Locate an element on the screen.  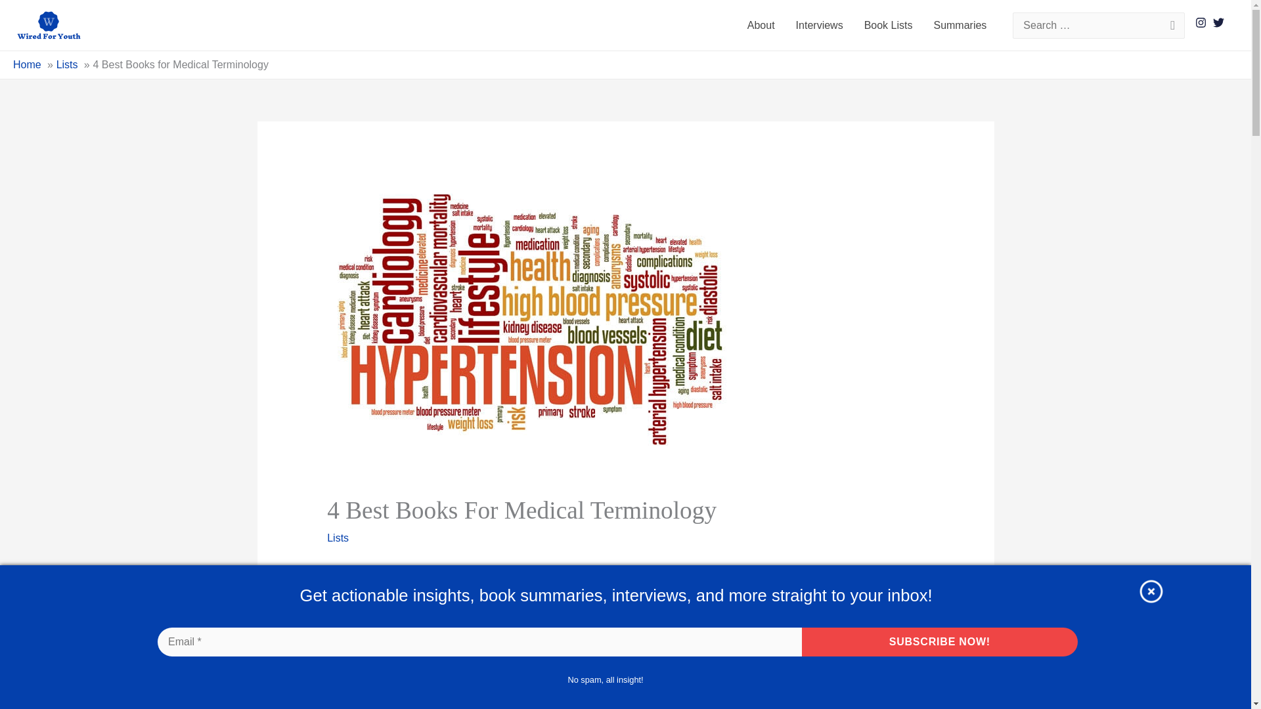
Book Lists is located at coordinates (888, 25).